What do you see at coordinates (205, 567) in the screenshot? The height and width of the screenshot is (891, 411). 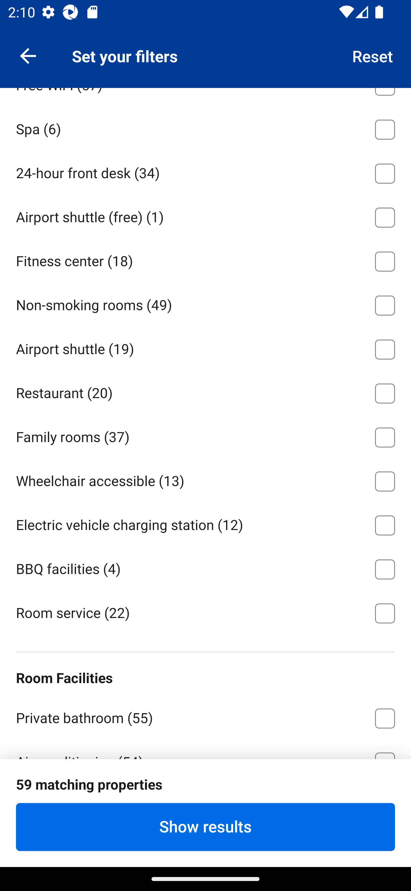 I see `BBQ facilities ⁦(4)` at bounding box center [205, 567].